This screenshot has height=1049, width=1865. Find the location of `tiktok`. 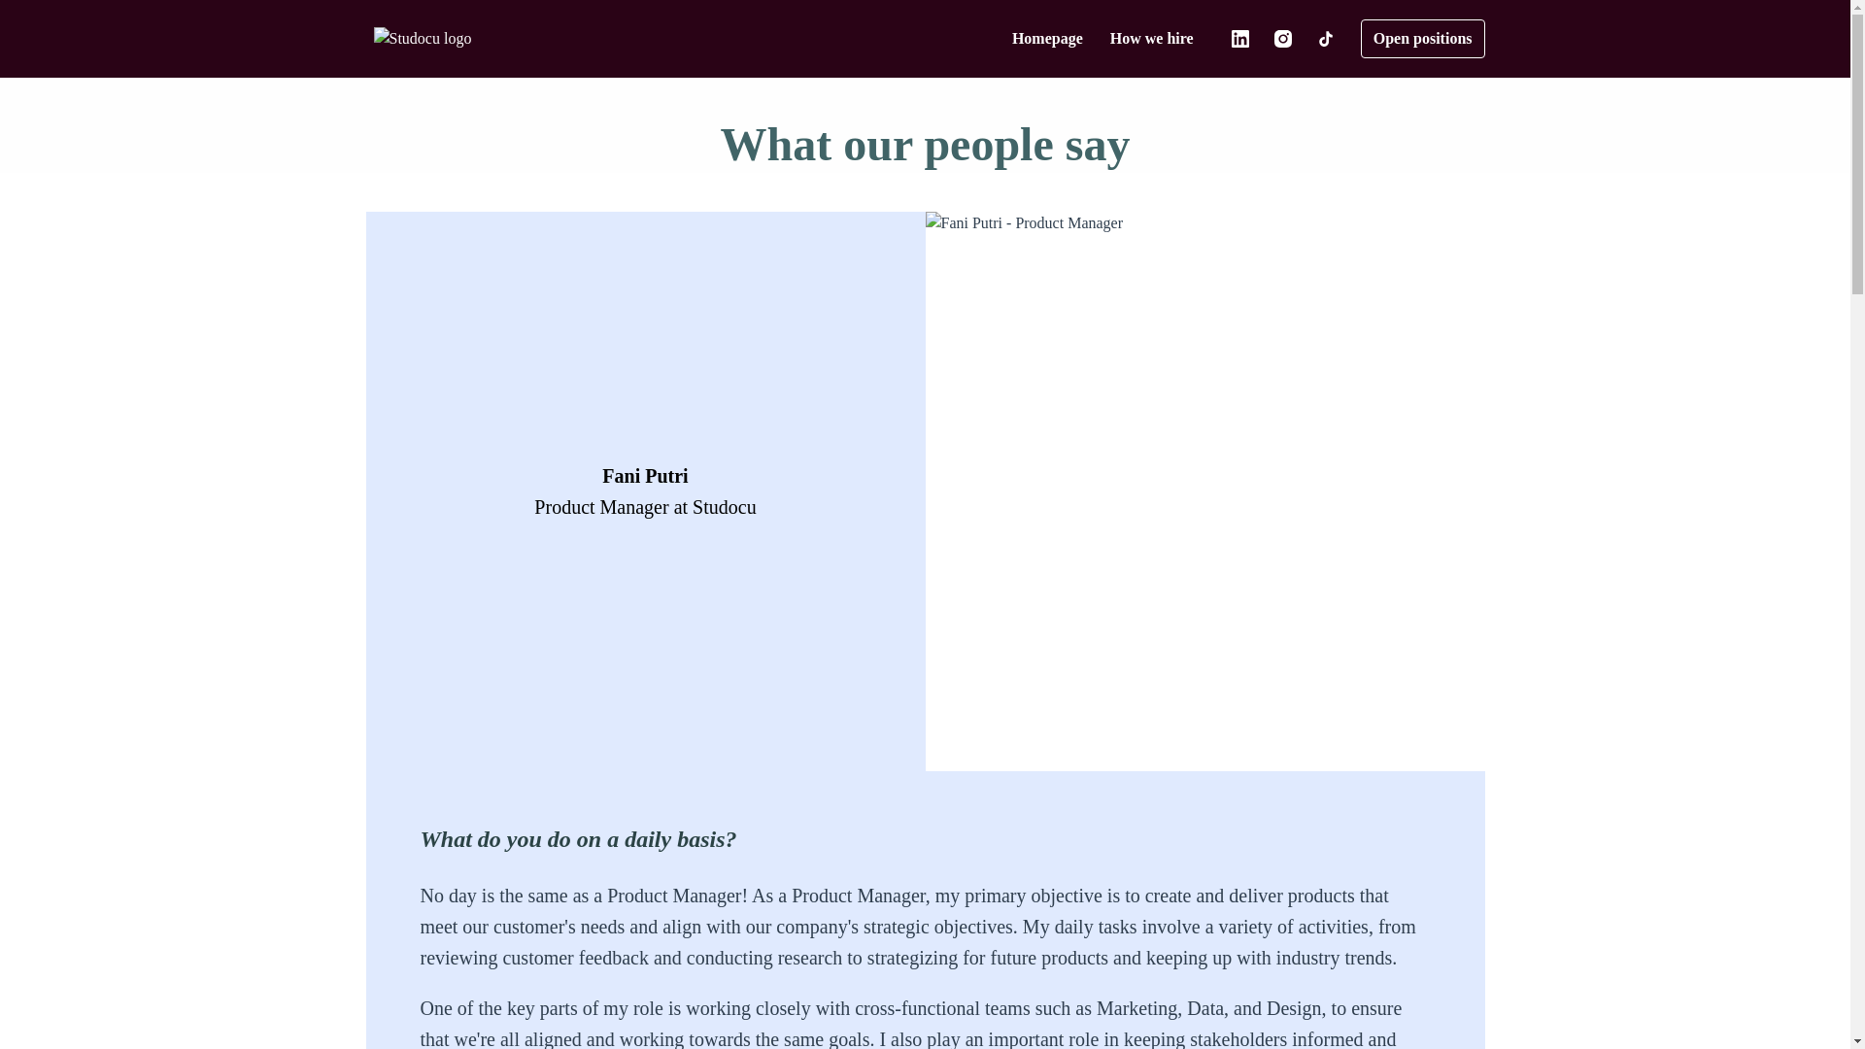

tiktok is located at coordinates (1325, 39).